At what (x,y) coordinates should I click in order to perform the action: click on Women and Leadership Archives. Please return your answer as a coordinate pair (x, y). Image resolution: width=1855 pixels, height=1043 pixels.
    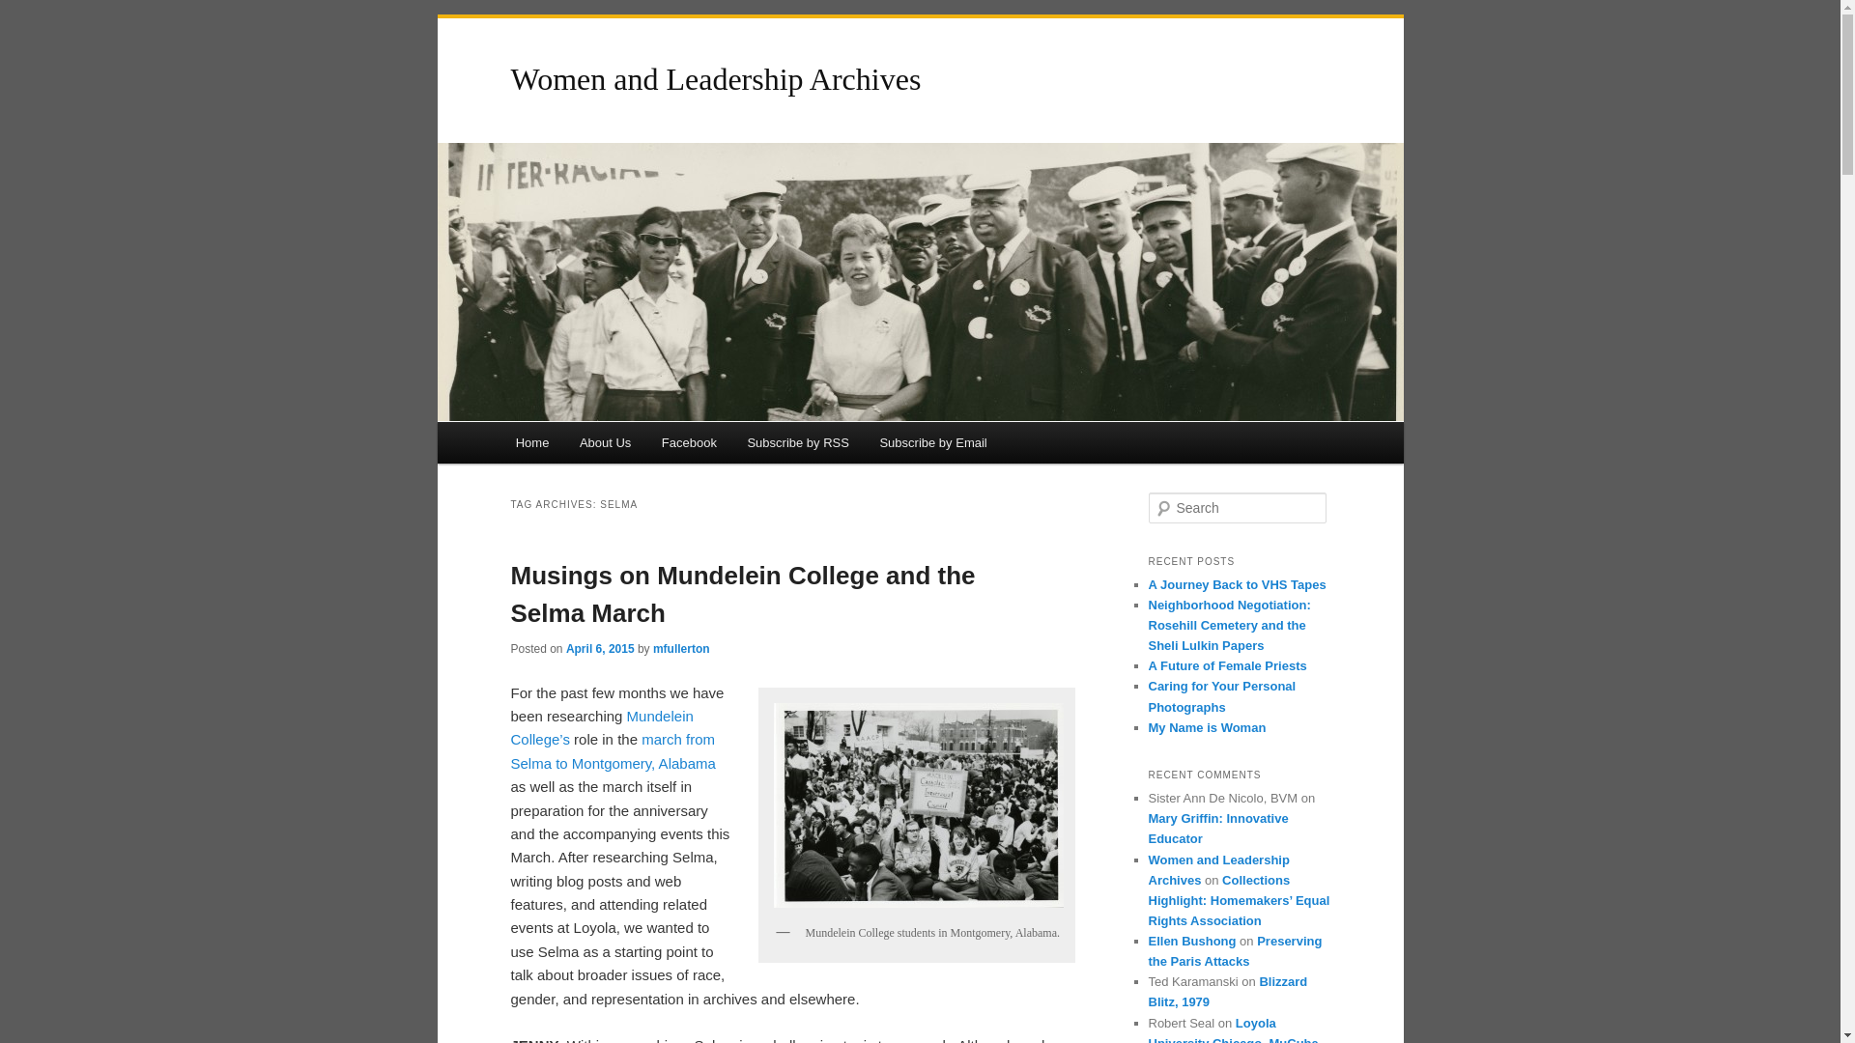
    Looking at the image, I should click on (715, 79).